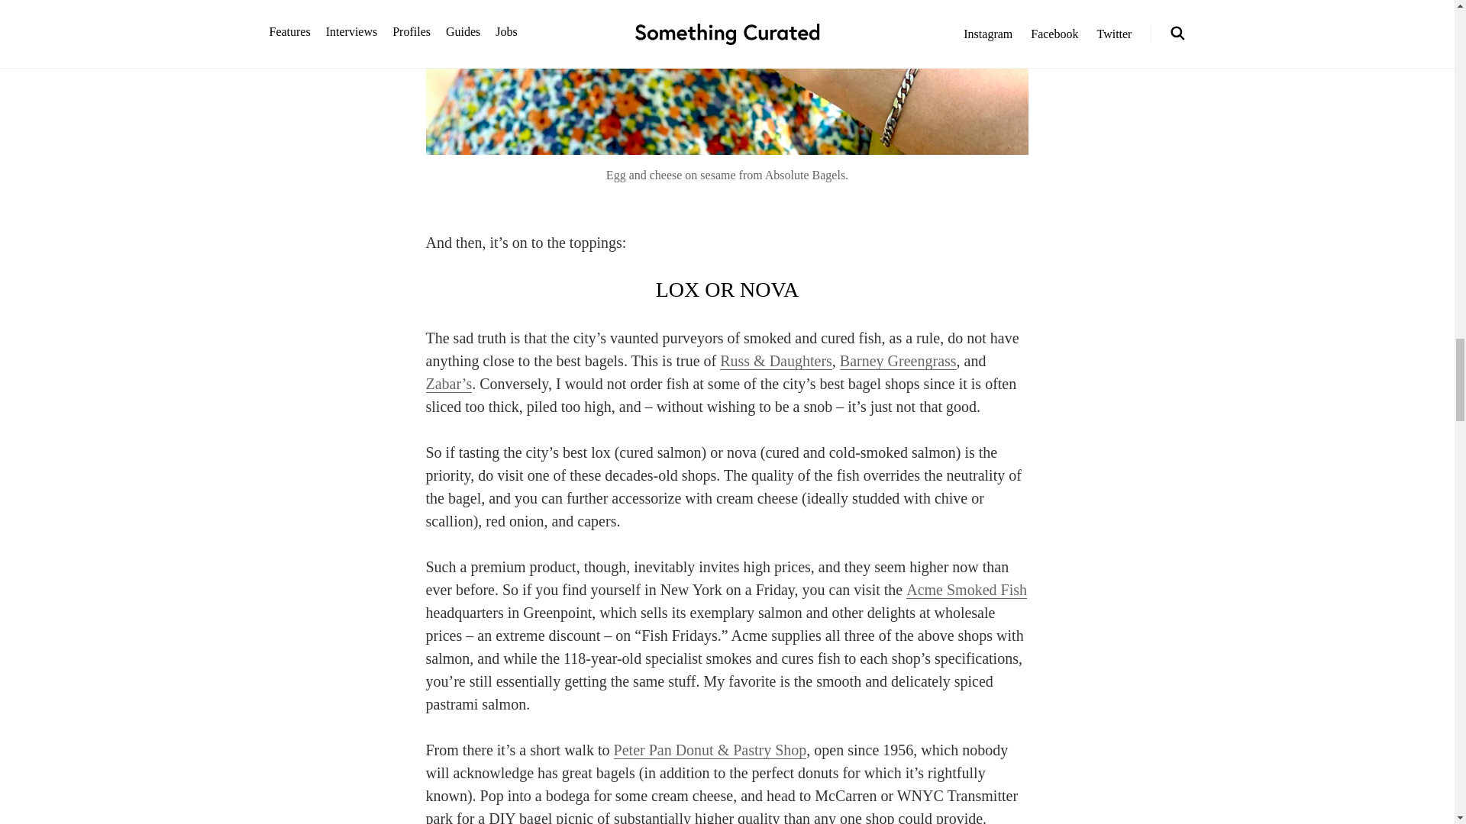 Image resolution: width=1466 pixels, height=824 pixels. I want to click on Acme Smoked Fish, so click(967, 591).